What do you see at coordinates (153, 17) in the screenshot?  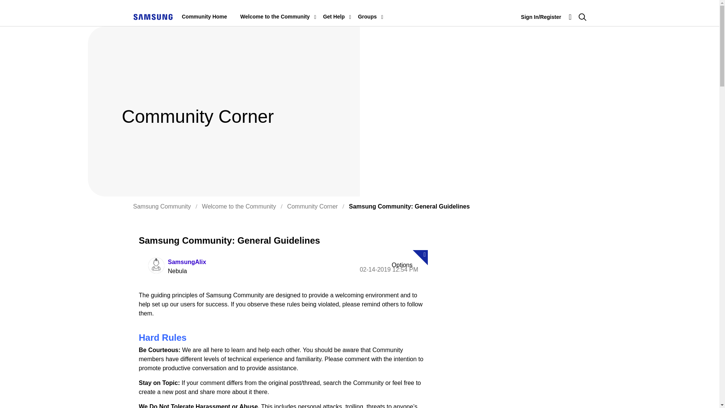 I see `Samsung` at bounding box center [153, 17].